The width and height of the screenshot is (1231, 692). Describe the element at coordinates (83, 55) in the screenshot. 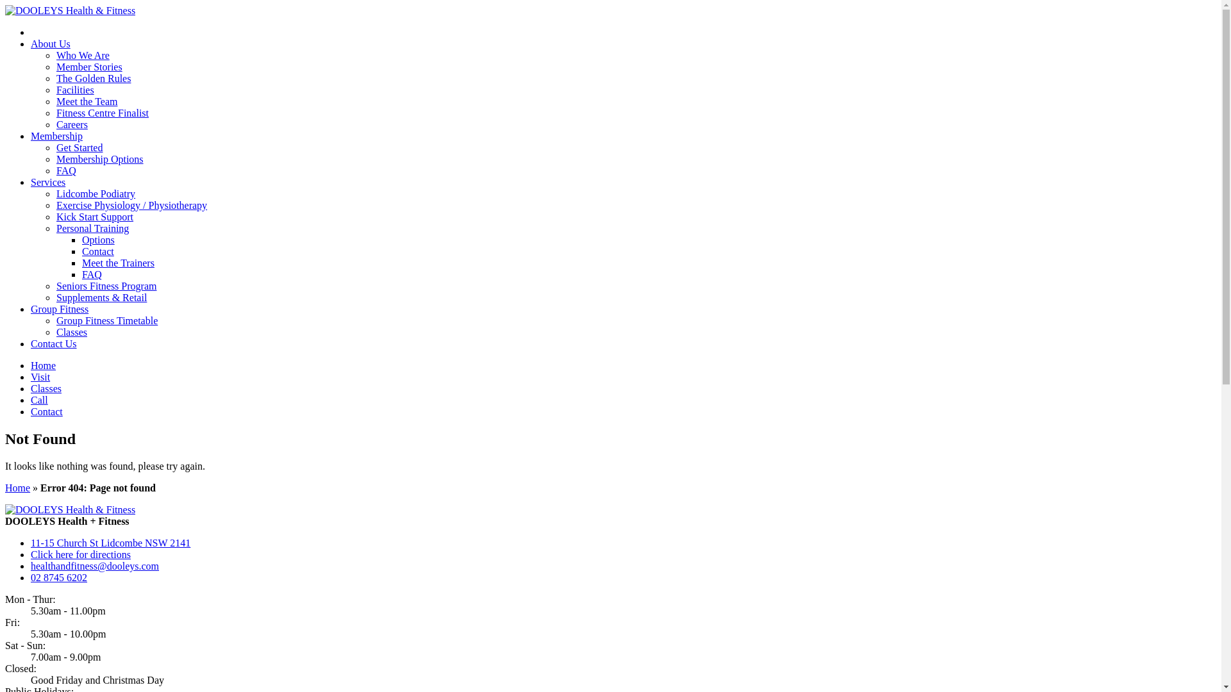

I see `Who We Are` at that location.